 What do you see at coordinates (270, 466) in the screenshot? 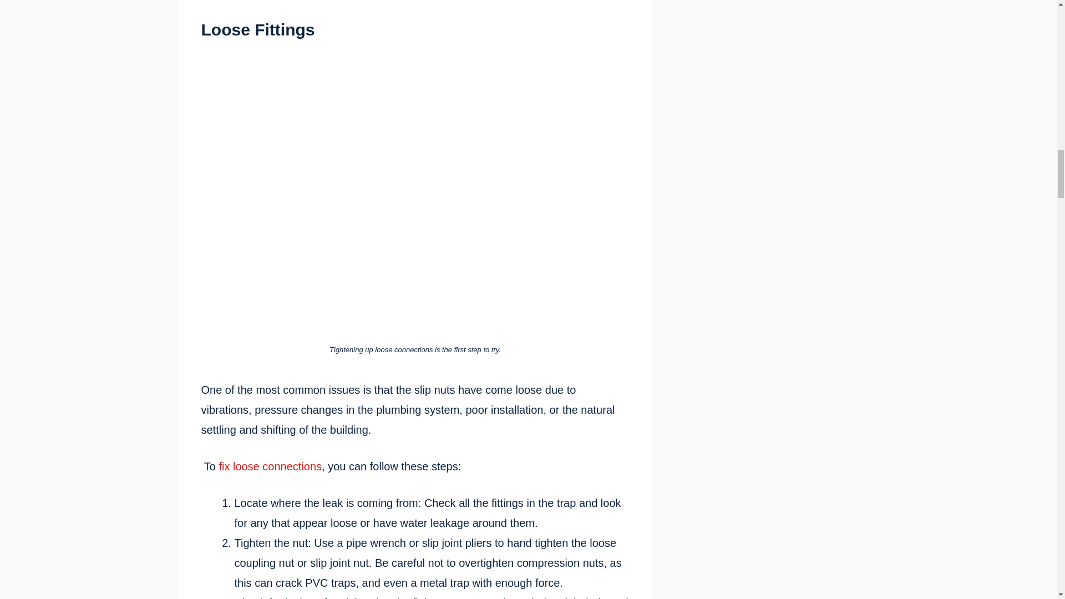
I see `fix loose connections` at bounding box center [270, 466].